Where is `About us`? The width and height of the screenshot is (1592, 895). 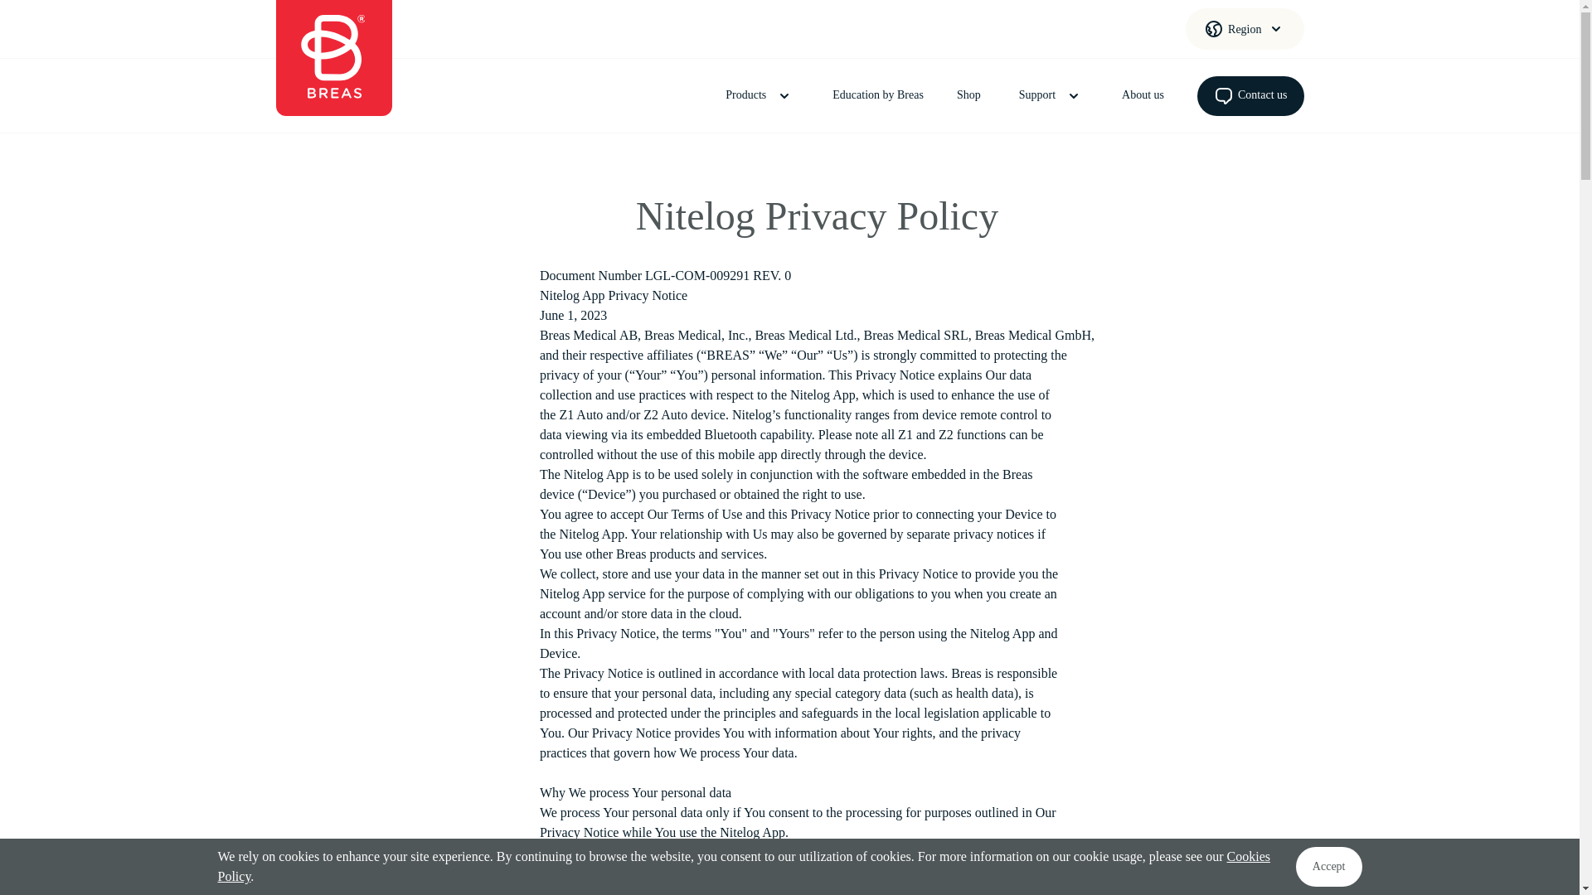 About us is located at coordinates (1143, 95).